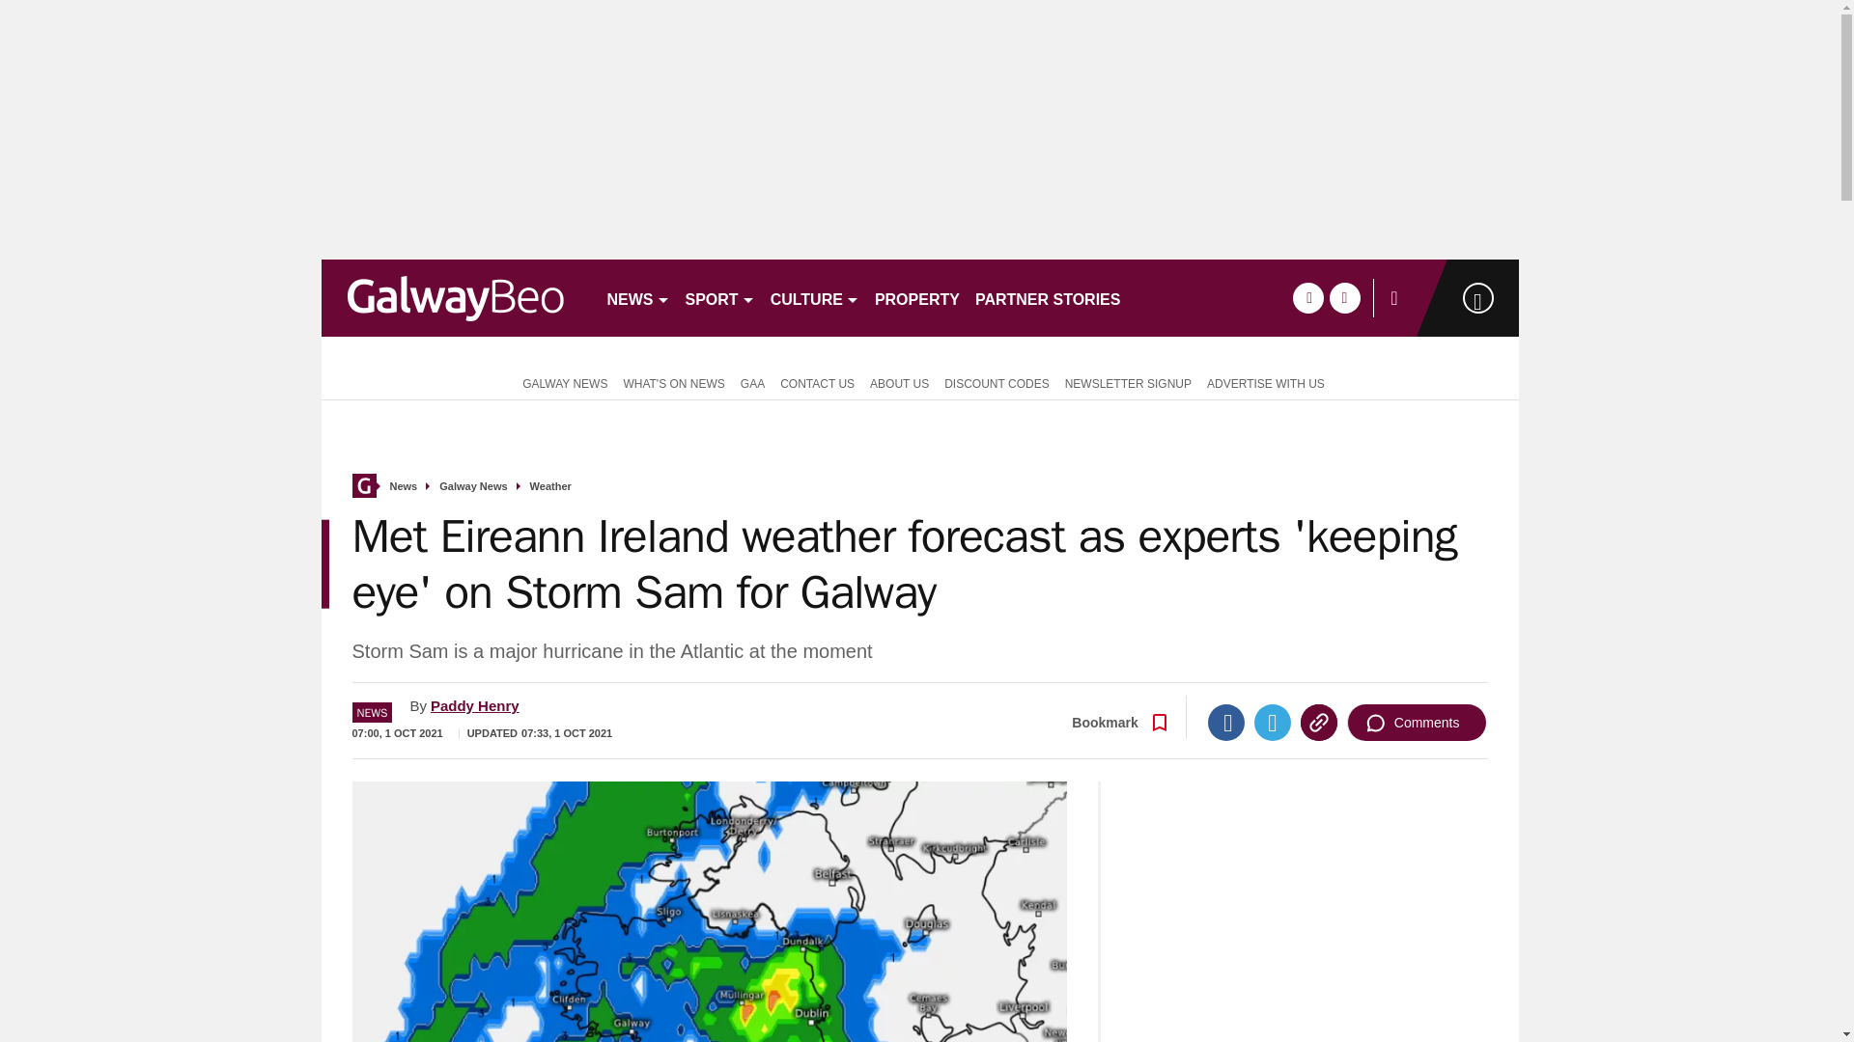  Describe the element at coordinates (1344, 297) in the screenshot. I see `twitter` at that location.